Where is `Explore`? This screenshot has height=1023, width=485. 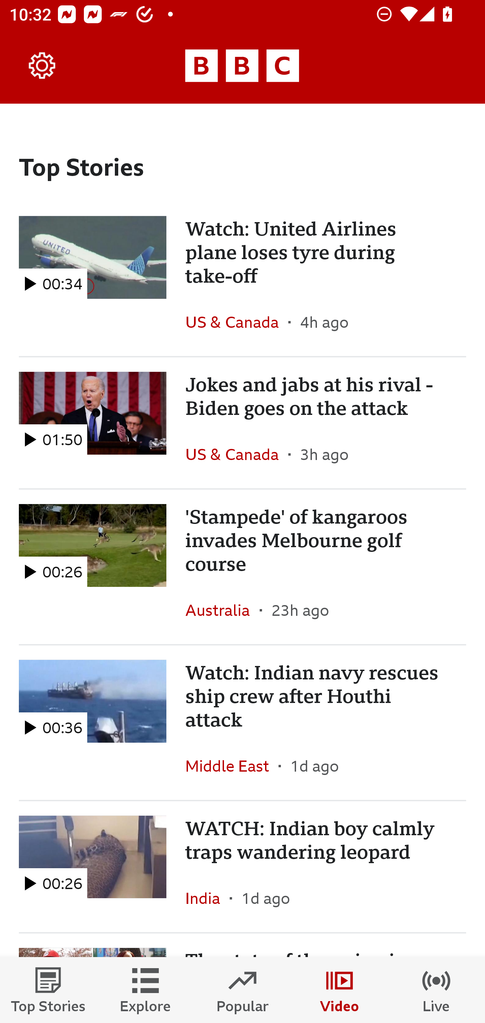
Explore is located at coordinates (145, 990).